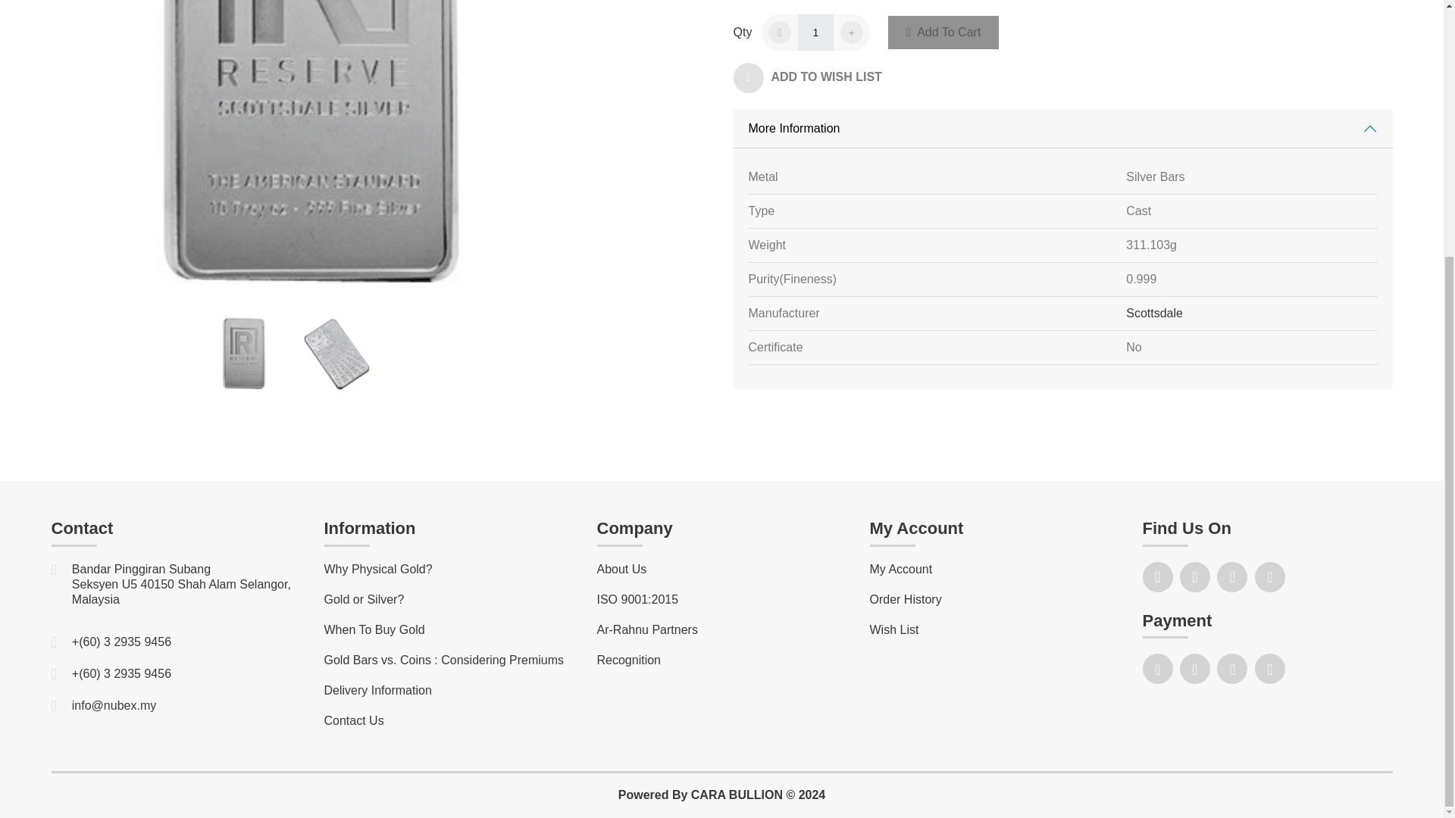  What do you see at coordinates (815, 32) in the screenshot?
I see `1` at bounding box center [815, 32].